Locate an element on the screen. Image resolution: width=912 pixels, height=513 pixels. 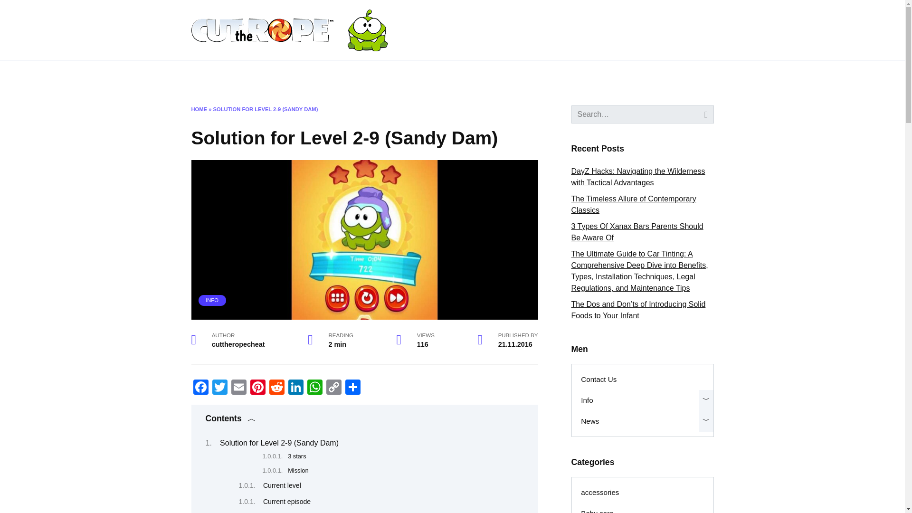
WhatsApp is located at coordinates (314, 388).